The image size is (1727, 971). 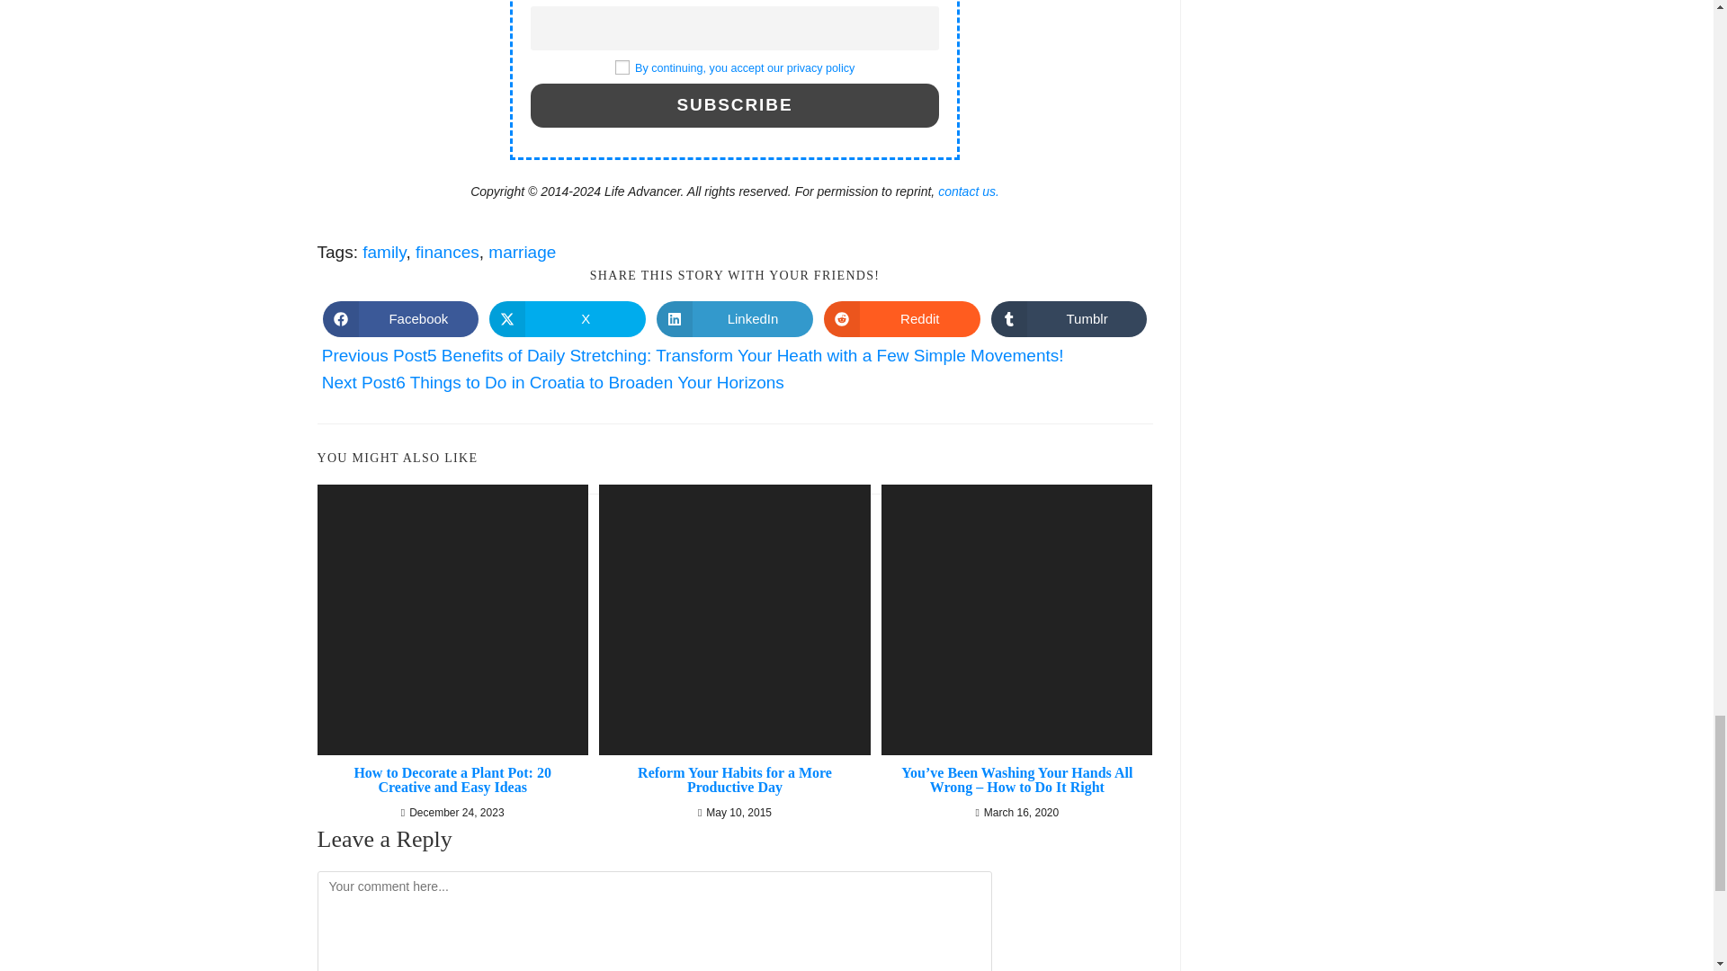 What do you see at coordinates (968, 192) in the screenshot?
I see `contact us` at bounding box center [968, 192].